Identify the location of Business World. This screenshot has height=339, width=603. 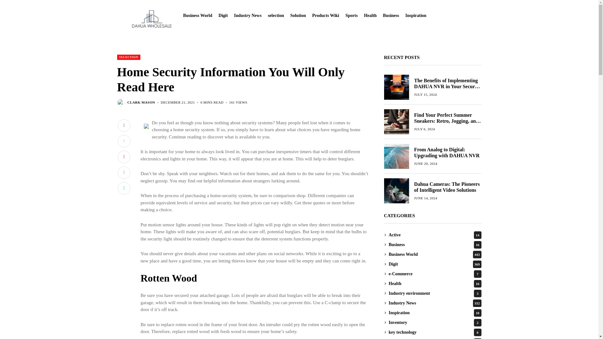
(198, 16).